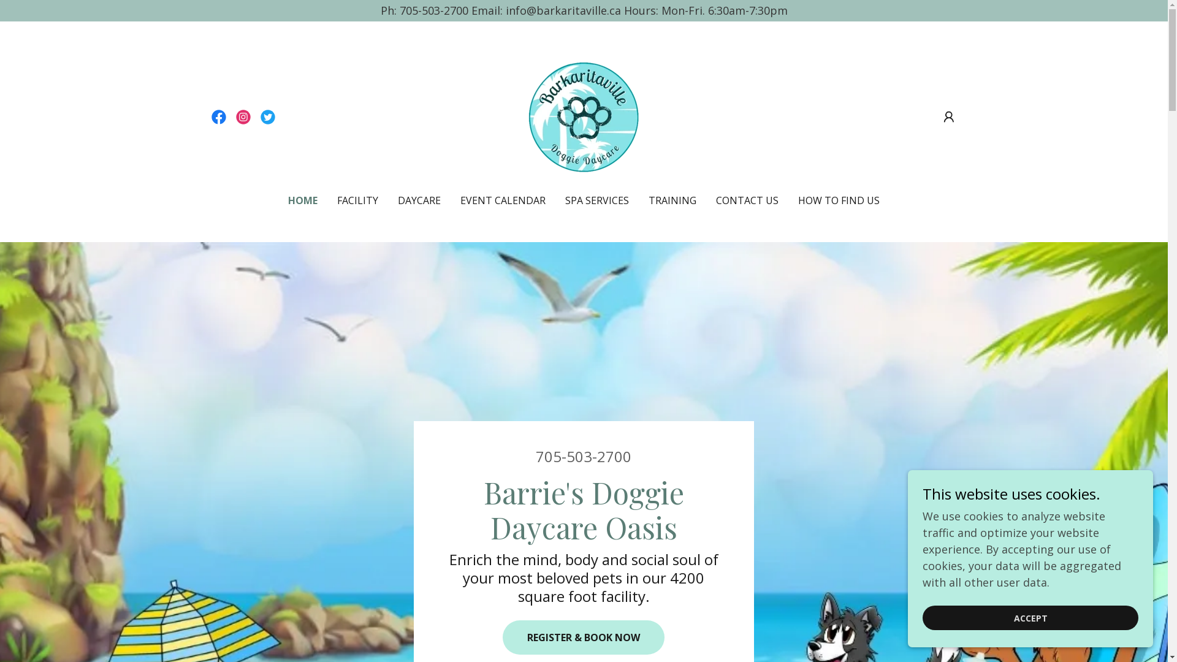 This screenshot has width=1177, height=662. What do you see at coordinates (358, 200) in the screenshot?
I see `FACILITY` at bounding box center [358, 200].